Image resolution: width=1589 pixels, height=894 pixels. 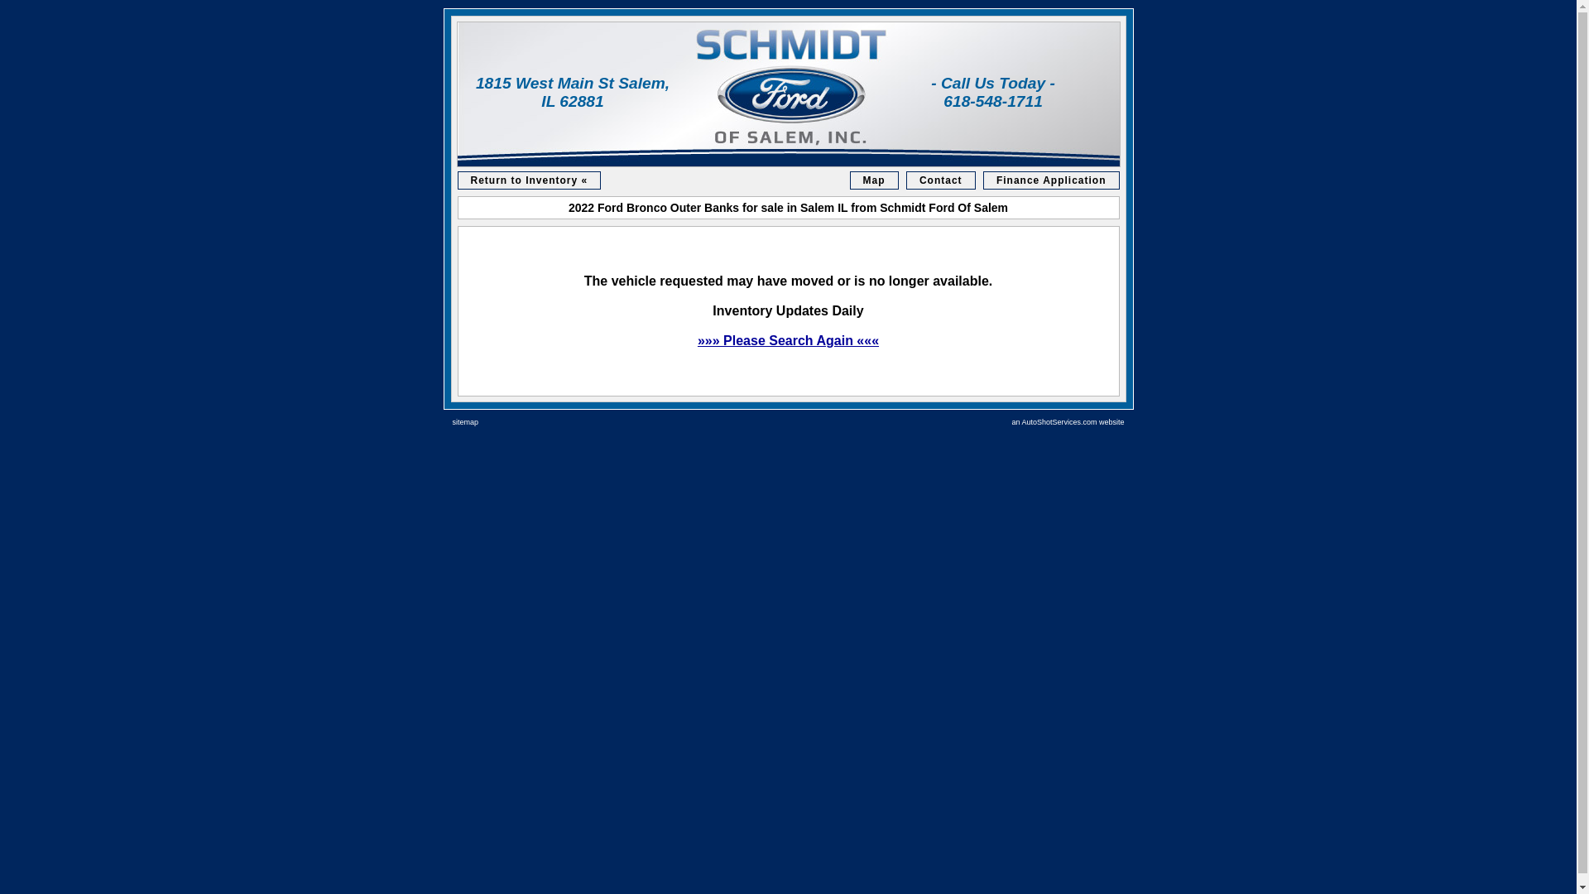 What do you see at coordinates (1067, 422) in the screenshot?
I see `an AutoShotServices.com website` at bounding box center [1067, 422].